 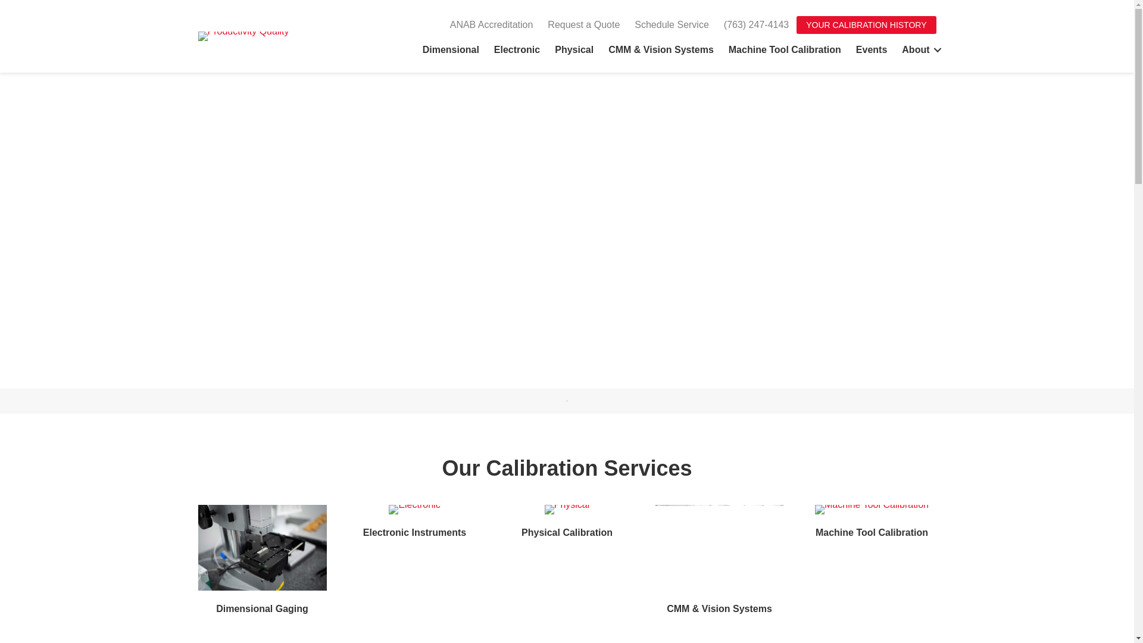 What do you see at coordinates (672, 25) in the screenshot?
I see `Schedule Service` at bounding box center [672, 25].